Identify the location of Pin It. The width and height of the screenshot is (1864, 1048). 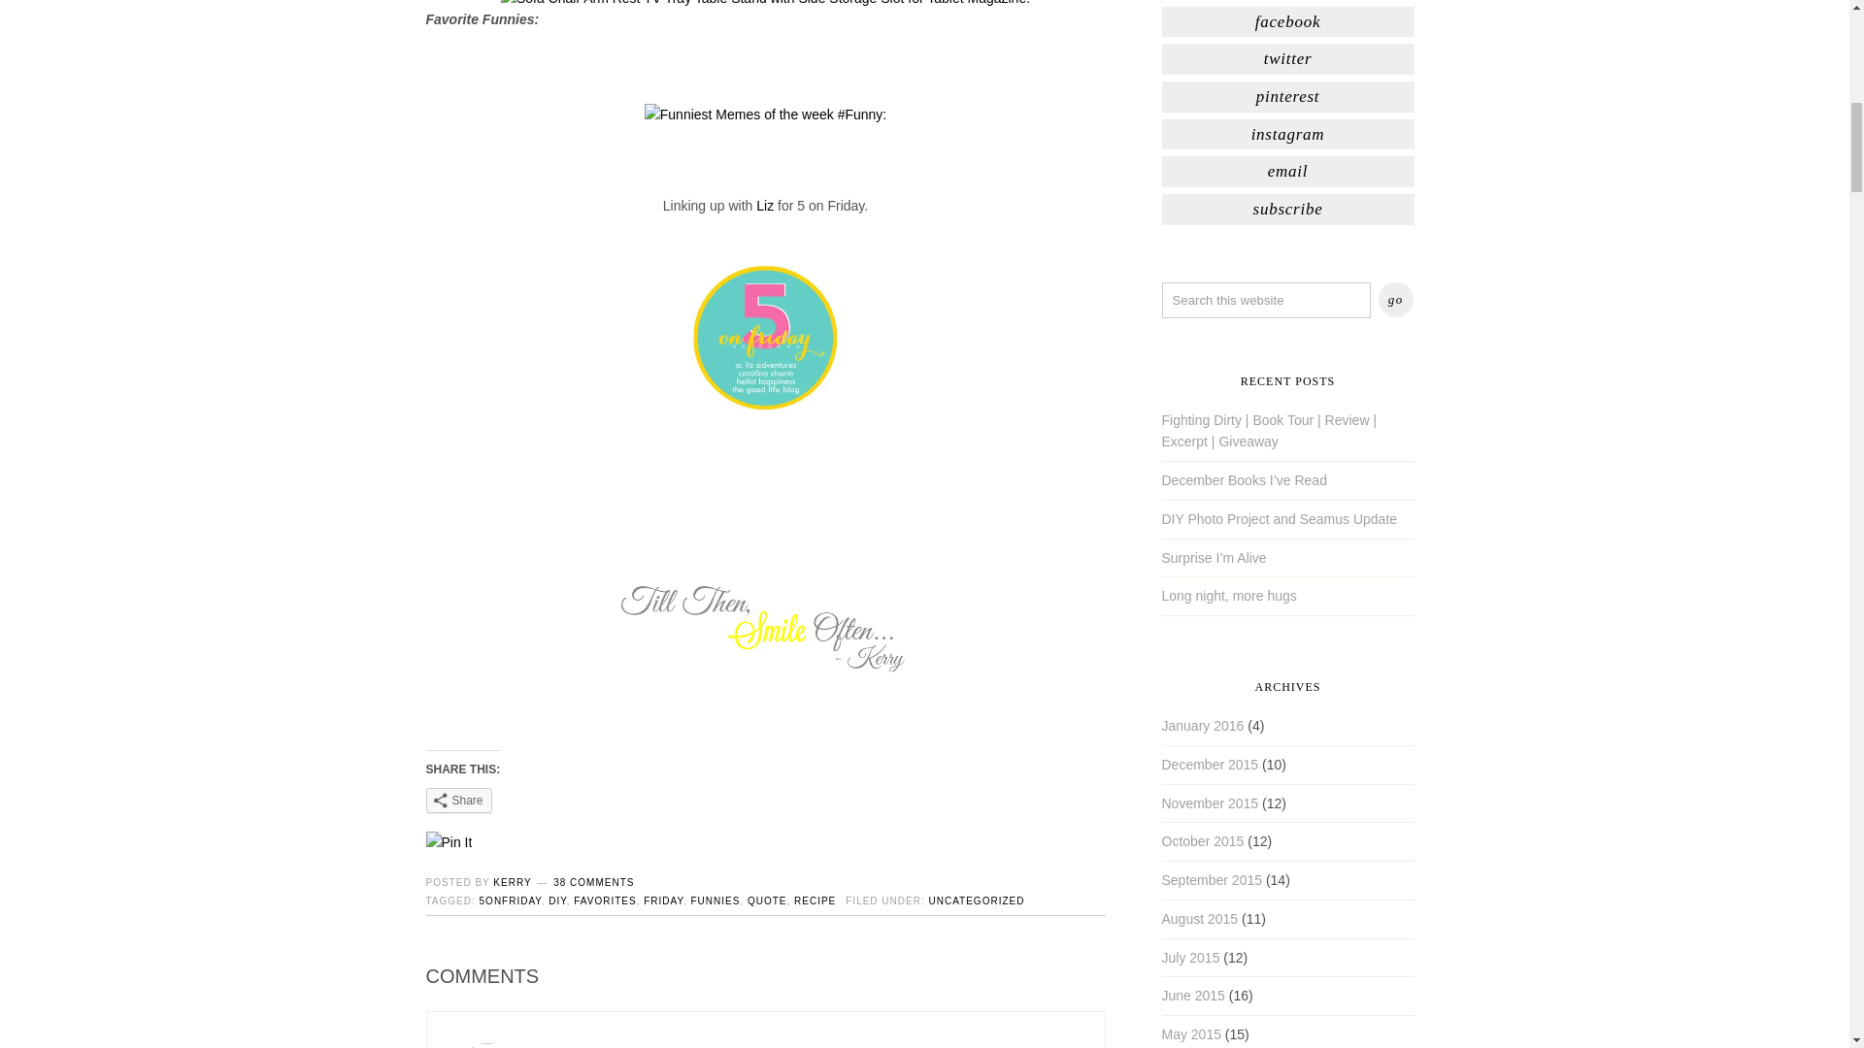
(448, 842).